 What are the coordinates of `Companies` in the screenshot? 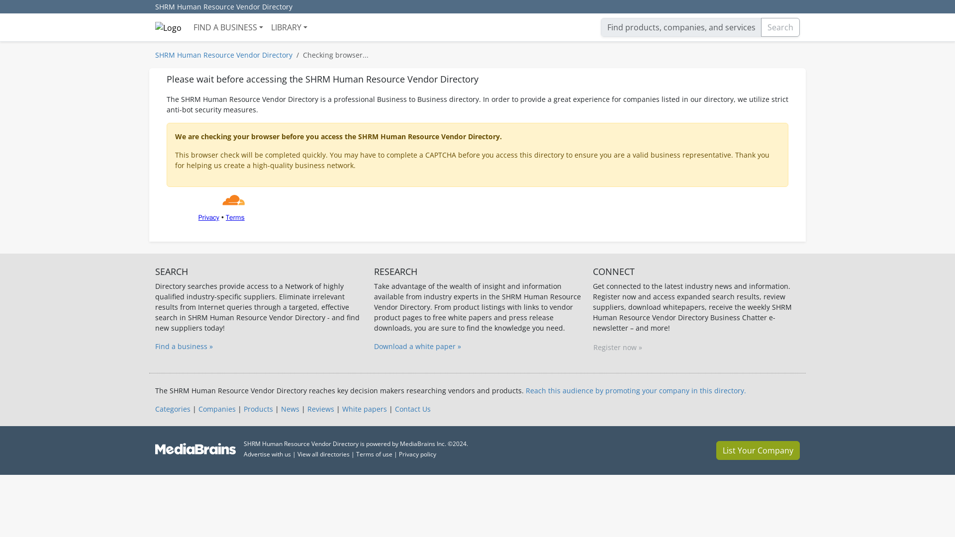 It's located at (217, 409).